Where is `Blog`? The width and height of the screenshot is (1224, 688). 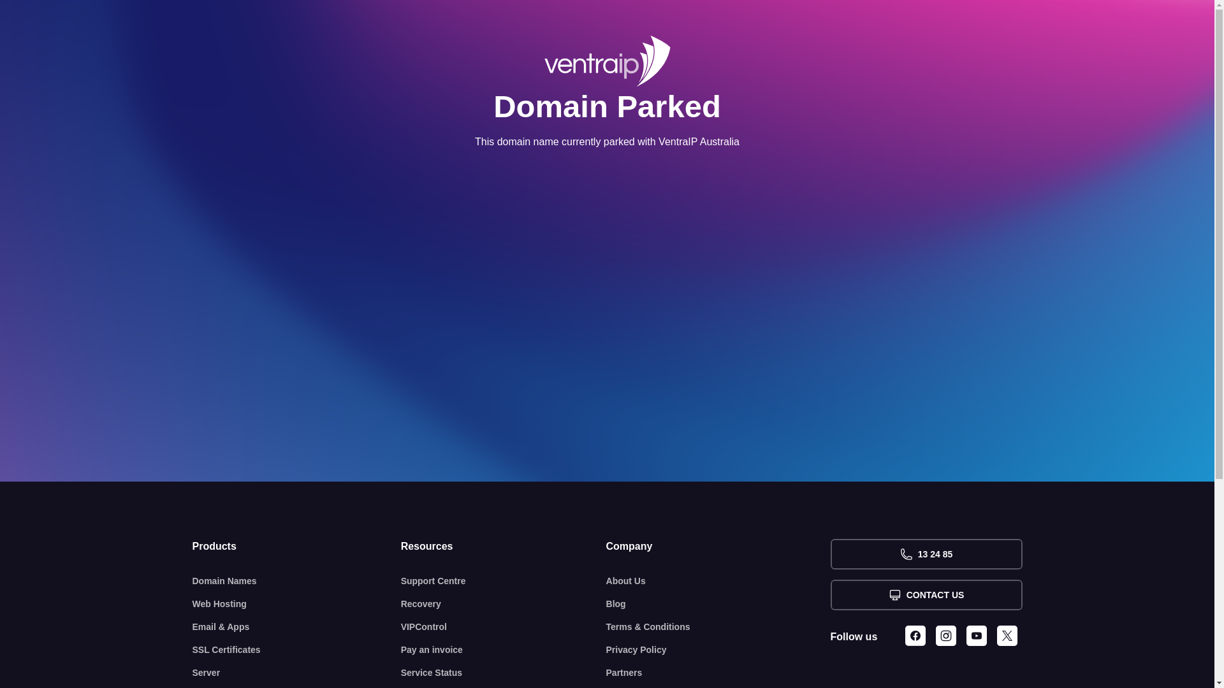 Blog is located at coordinates (718, 604).